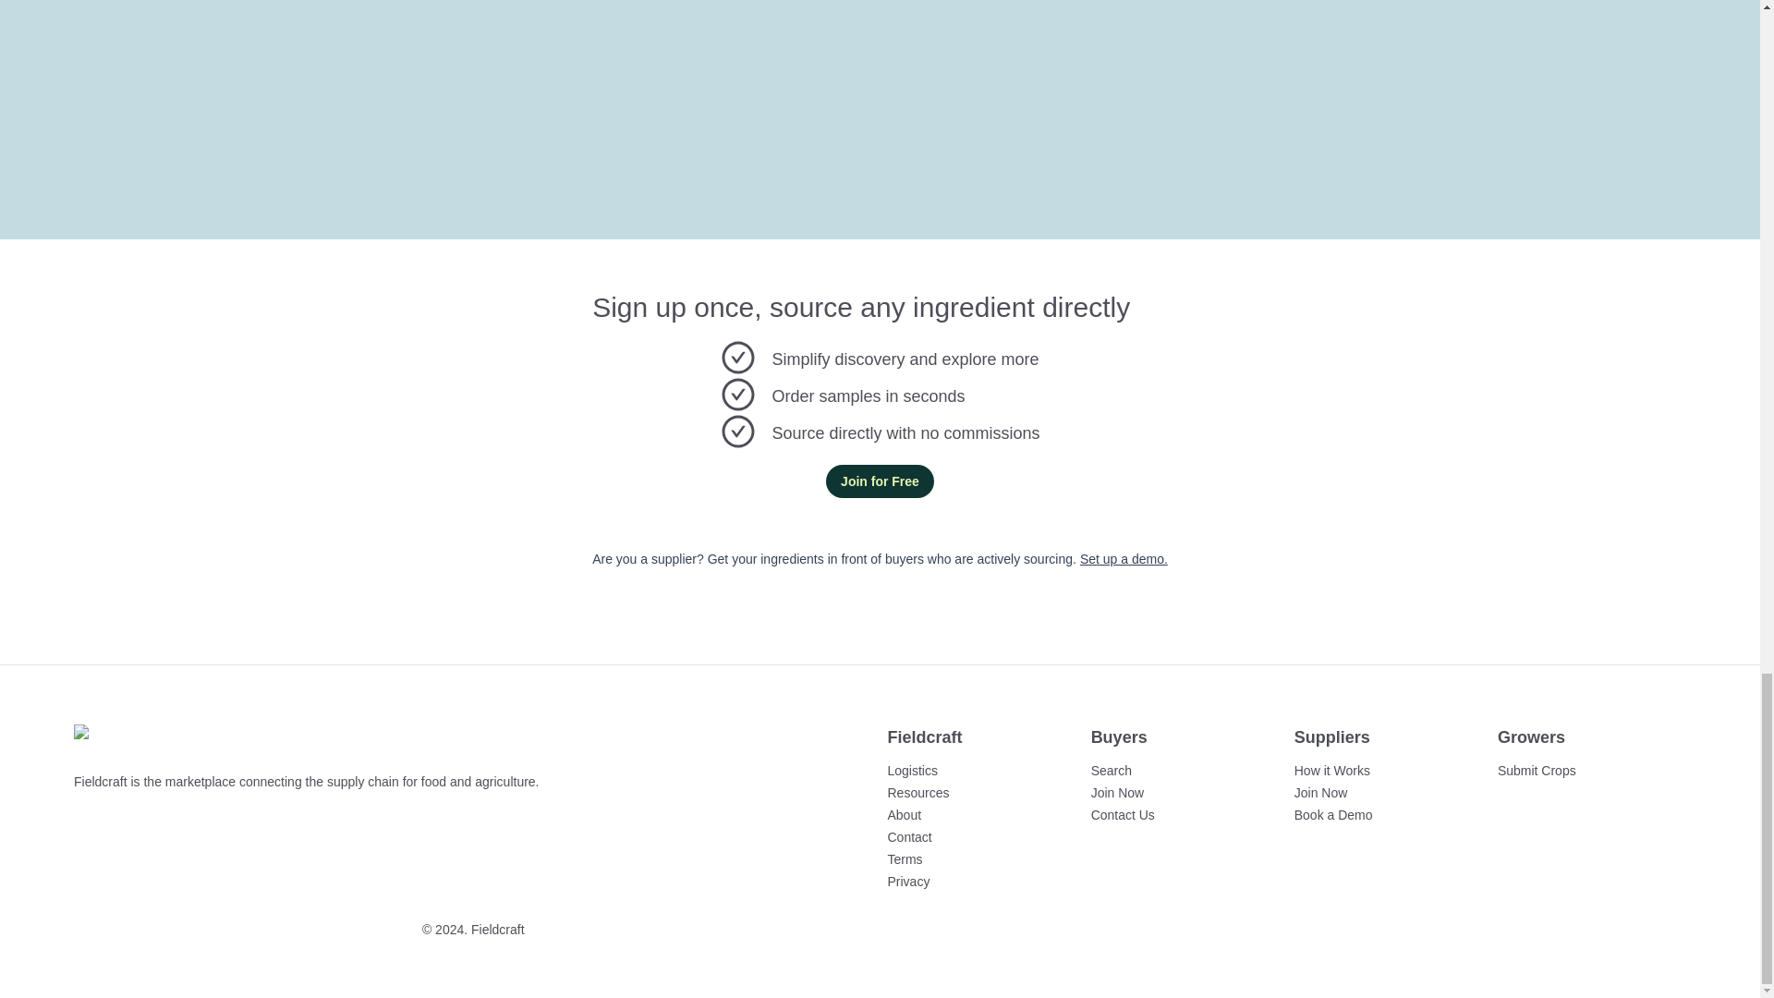 The image size is (1774, 998). I want to click on Logistics, so click(911, 771).